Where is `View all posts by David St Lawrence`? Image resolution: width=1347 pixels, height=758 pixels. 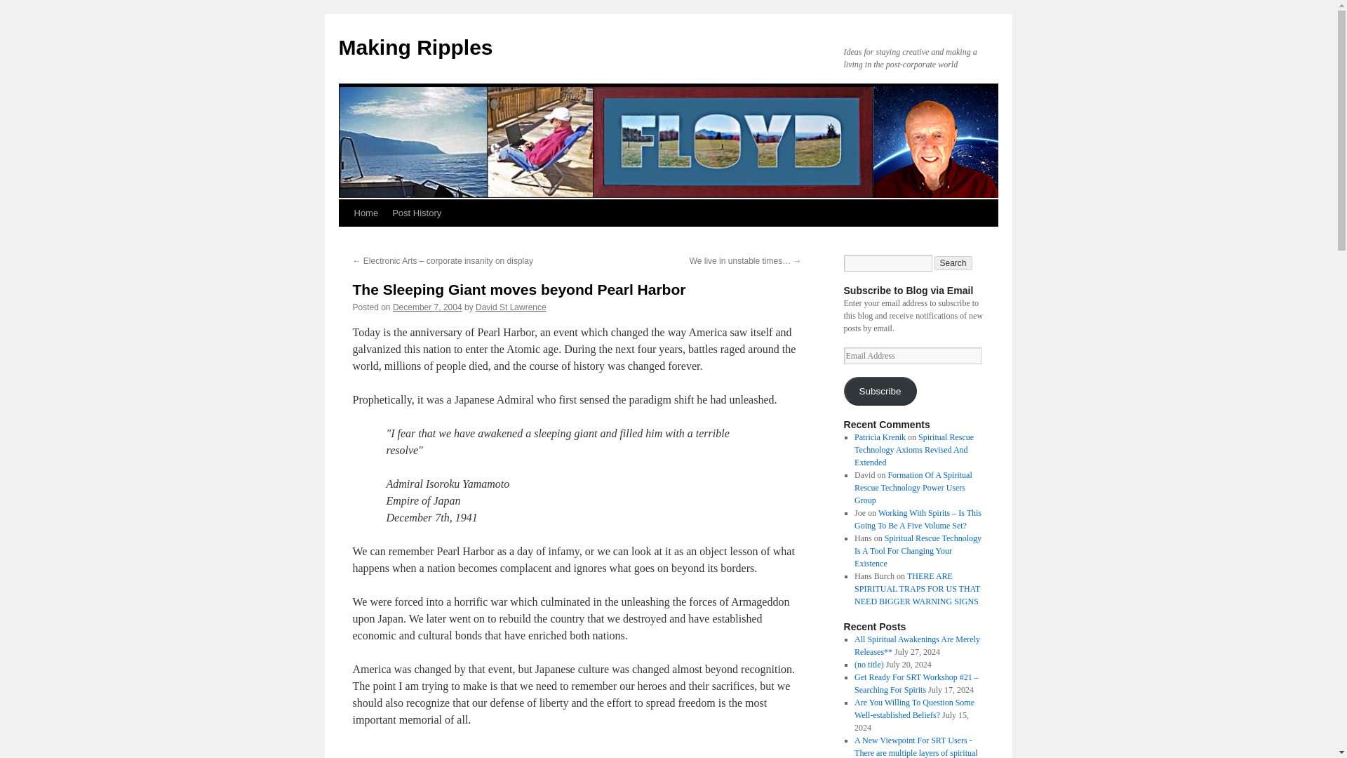 View all posts by David St Lawrence is located at coordinates (511, 307).